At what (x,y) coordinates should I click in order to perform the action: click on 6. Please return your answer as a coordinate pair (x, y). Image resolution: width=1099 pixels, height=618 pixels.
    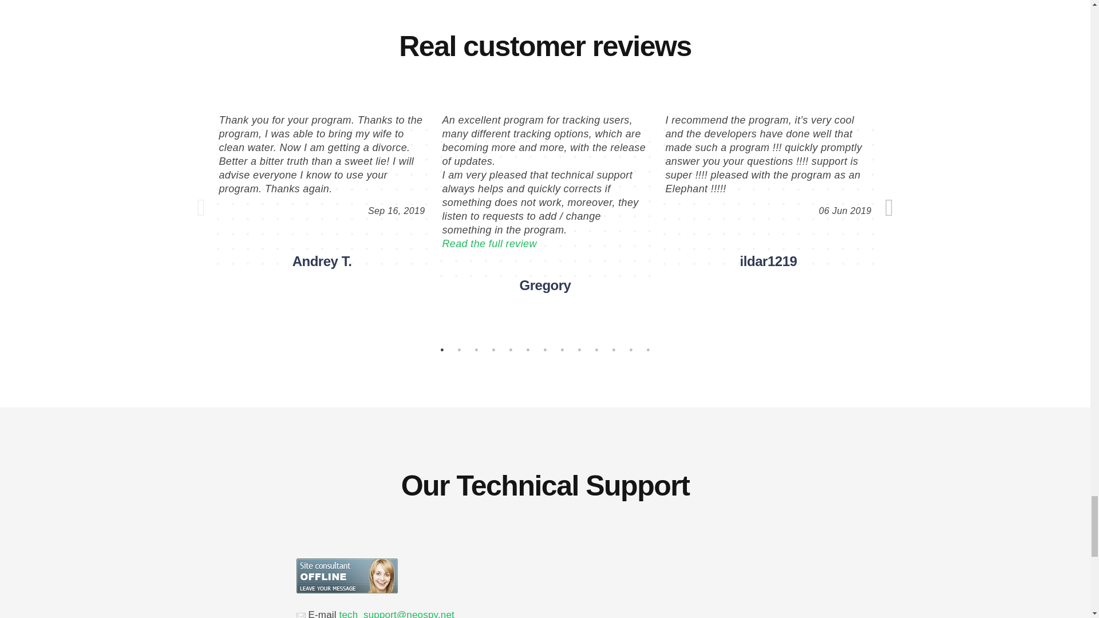
    Looking at the image, I should click on (528, 350).